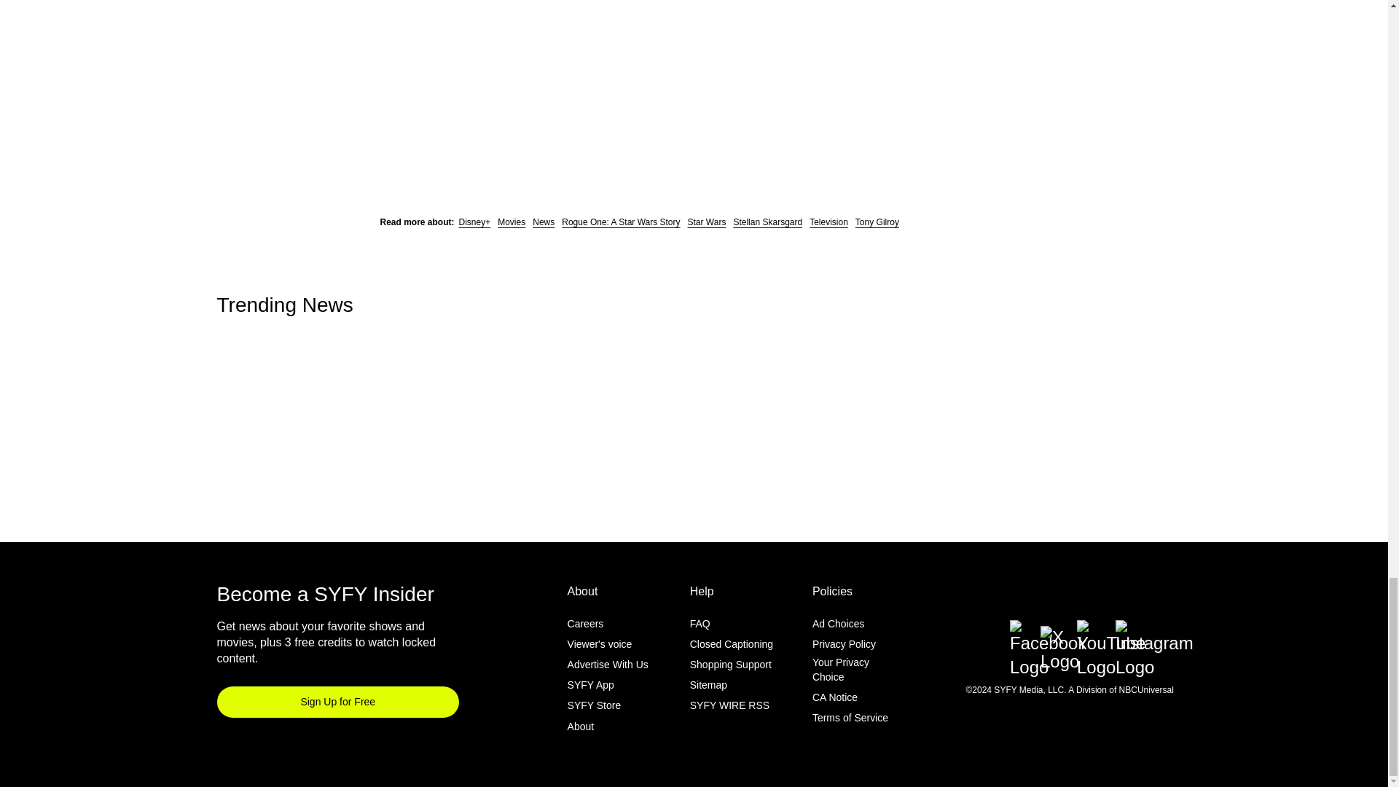 The image size is (1399, 787). I want to click on Rogue One: A Star Wars Story, so click(621, 222).